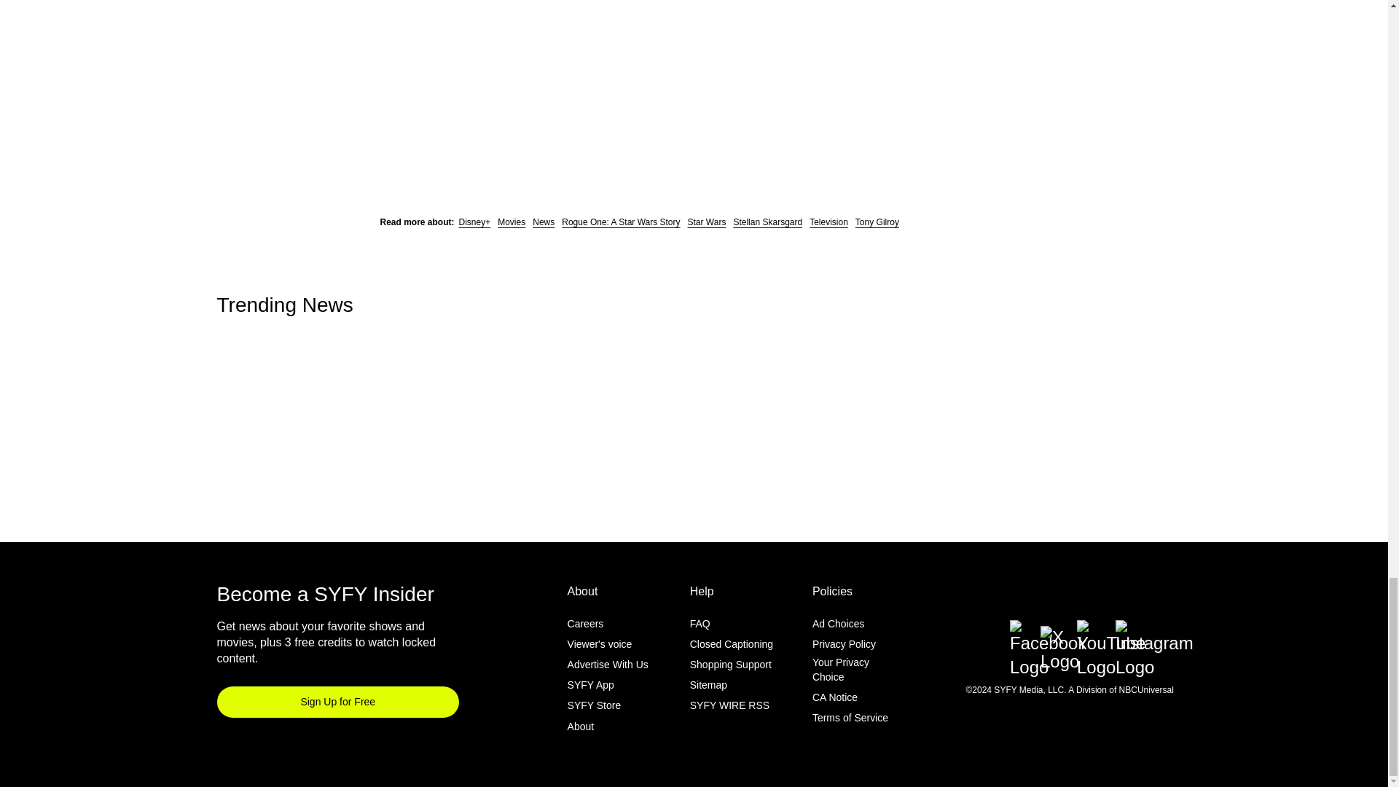 The image size is (1399, 787). I want to click on Rogue One: A Star Wars Story, so click(621, 222).